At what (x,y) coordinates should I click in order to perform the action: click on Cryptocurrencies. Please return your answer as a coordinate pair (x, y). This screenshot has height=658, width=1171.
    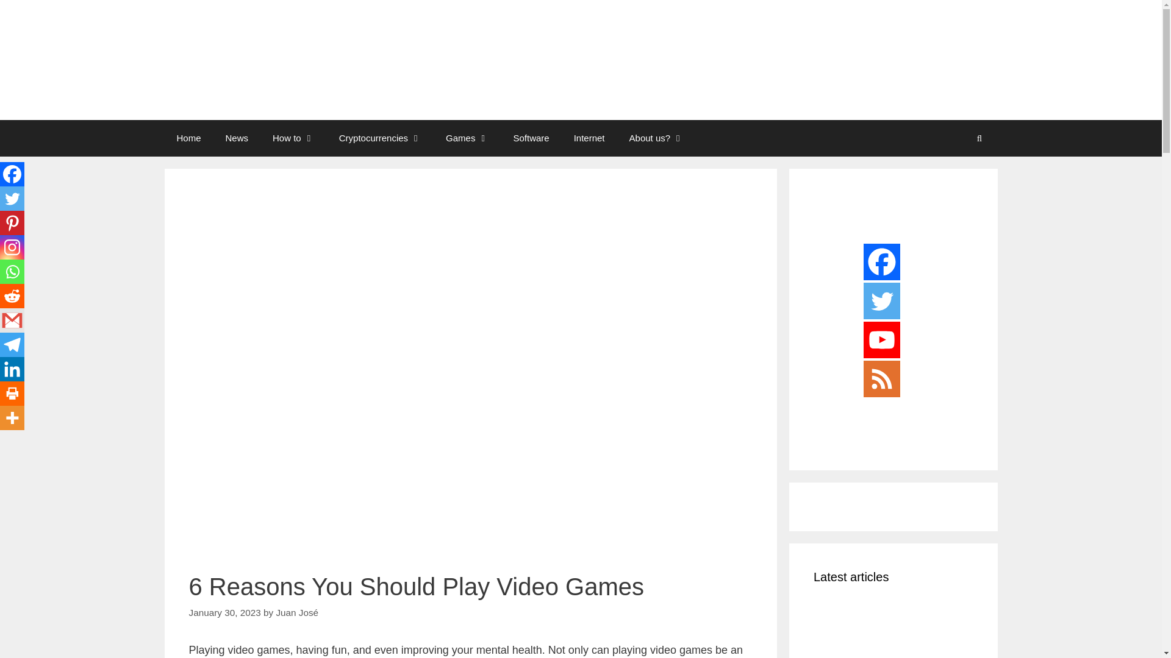
    Looking at the image, I should click on (379, 138).